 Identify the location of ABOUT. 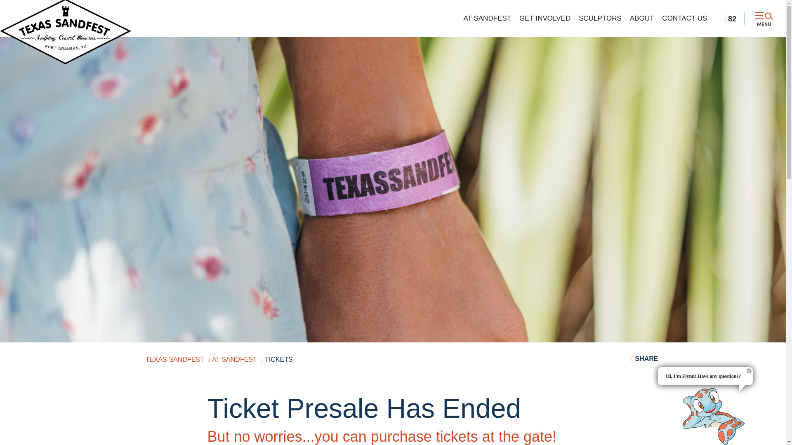
(642, 19).